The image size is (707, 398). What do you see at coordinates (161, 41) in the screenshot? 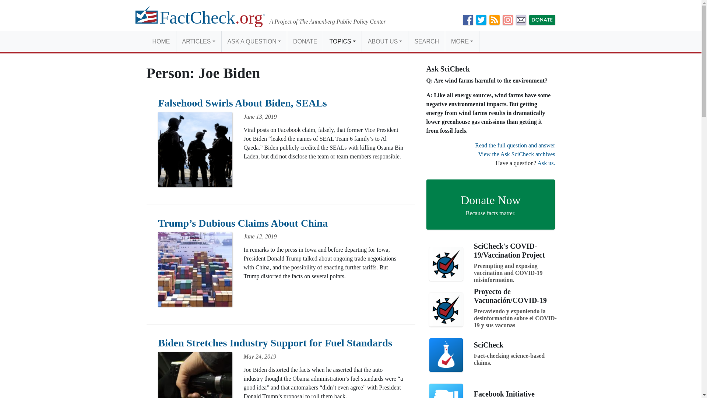
I see `HOME` at bounding box center [161, 41].